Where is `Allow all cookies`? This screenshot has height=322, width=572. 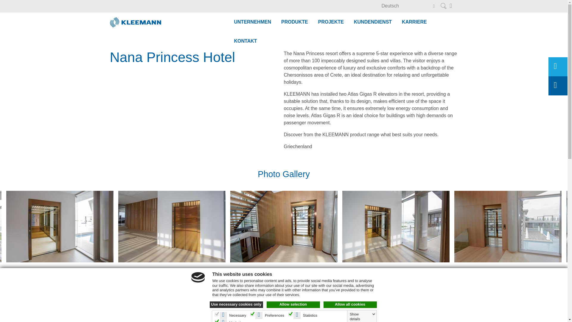
Allow all cookies is located at coordinates (350, 304).